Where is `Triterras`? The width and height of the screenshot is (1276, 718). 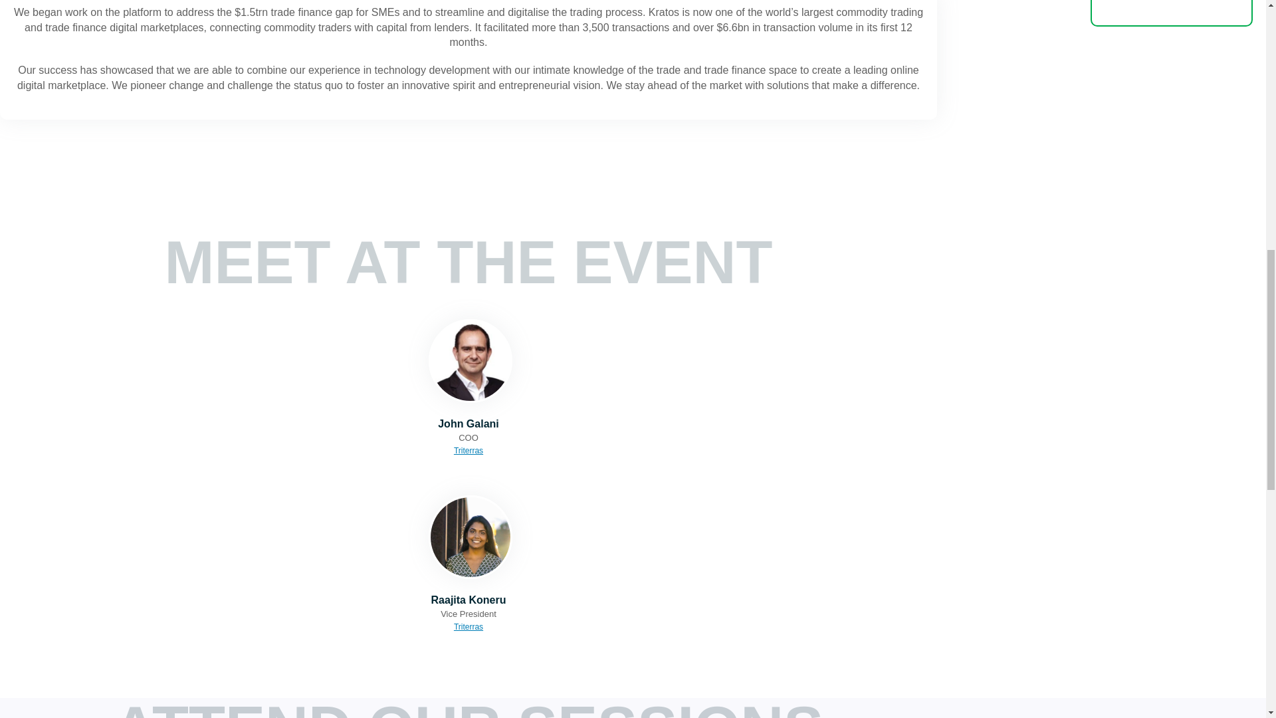 Triterras is located at coordinates (469, 450).